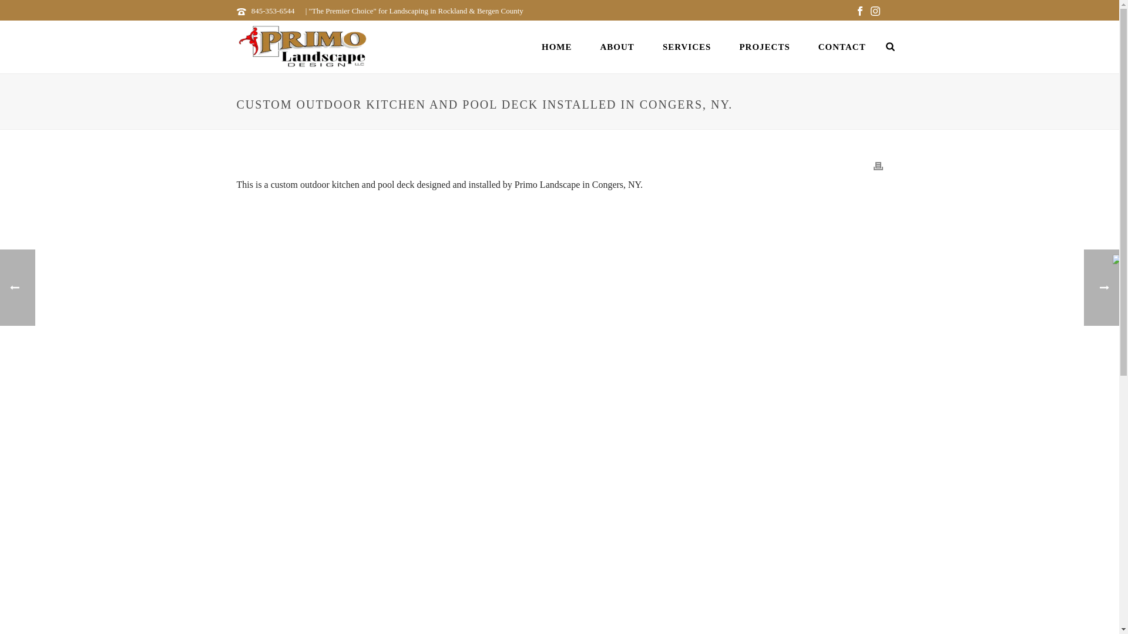  I want to click on CONTACT, so click(841, 46).